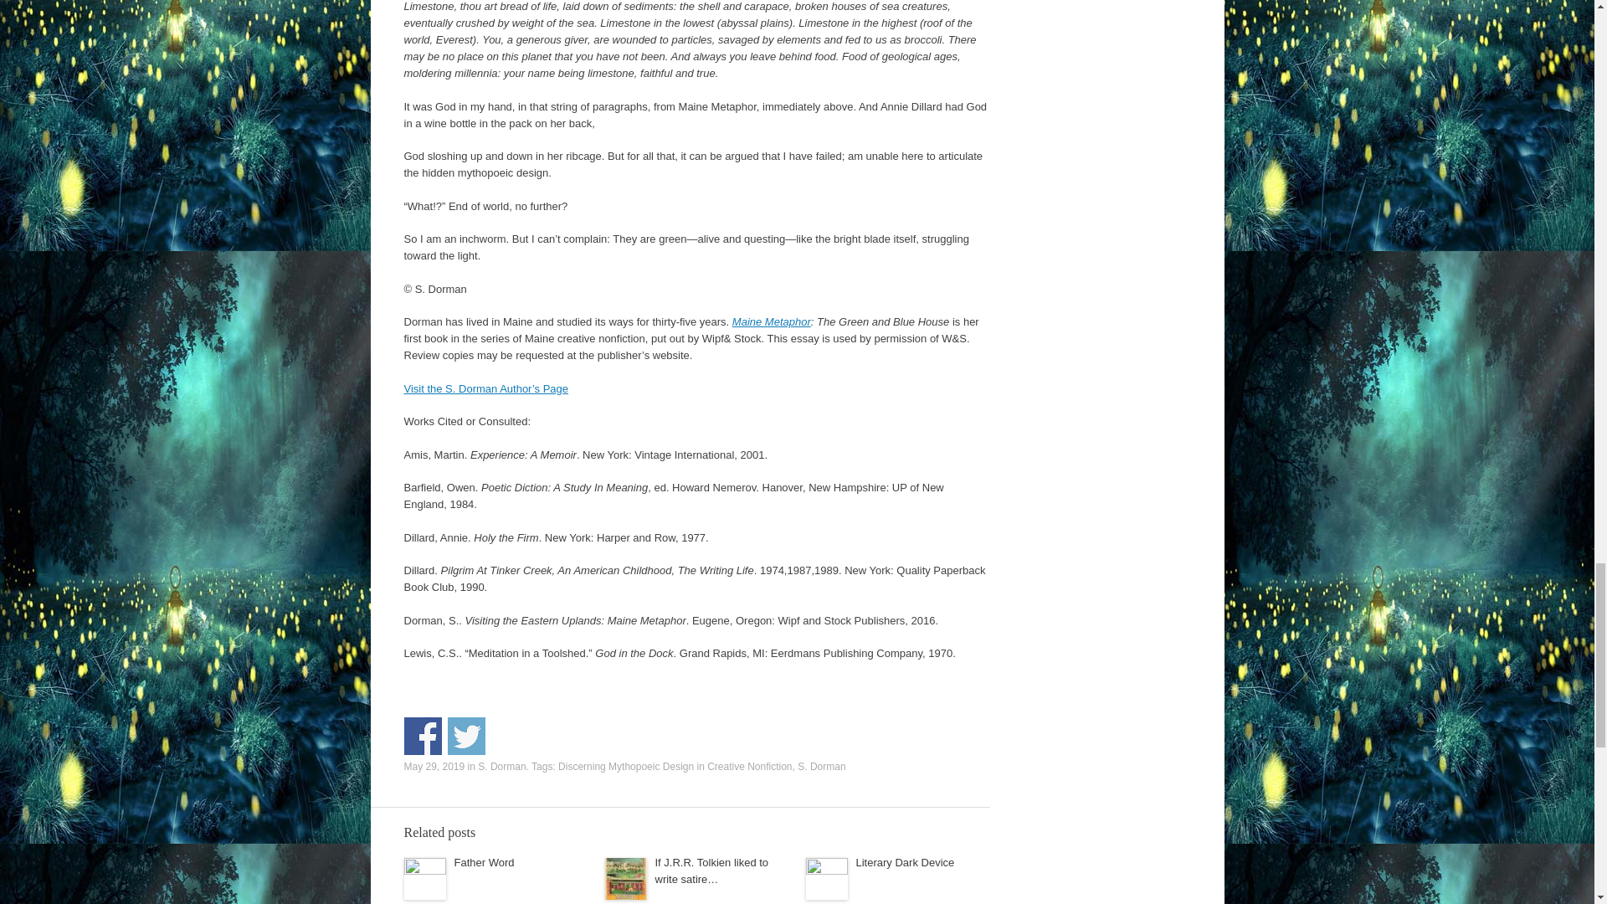 The image size is (1607, 904). Describe the element at coordinates (484, 862) in the screenshot. I see `Permalink to Father Word` at that location.